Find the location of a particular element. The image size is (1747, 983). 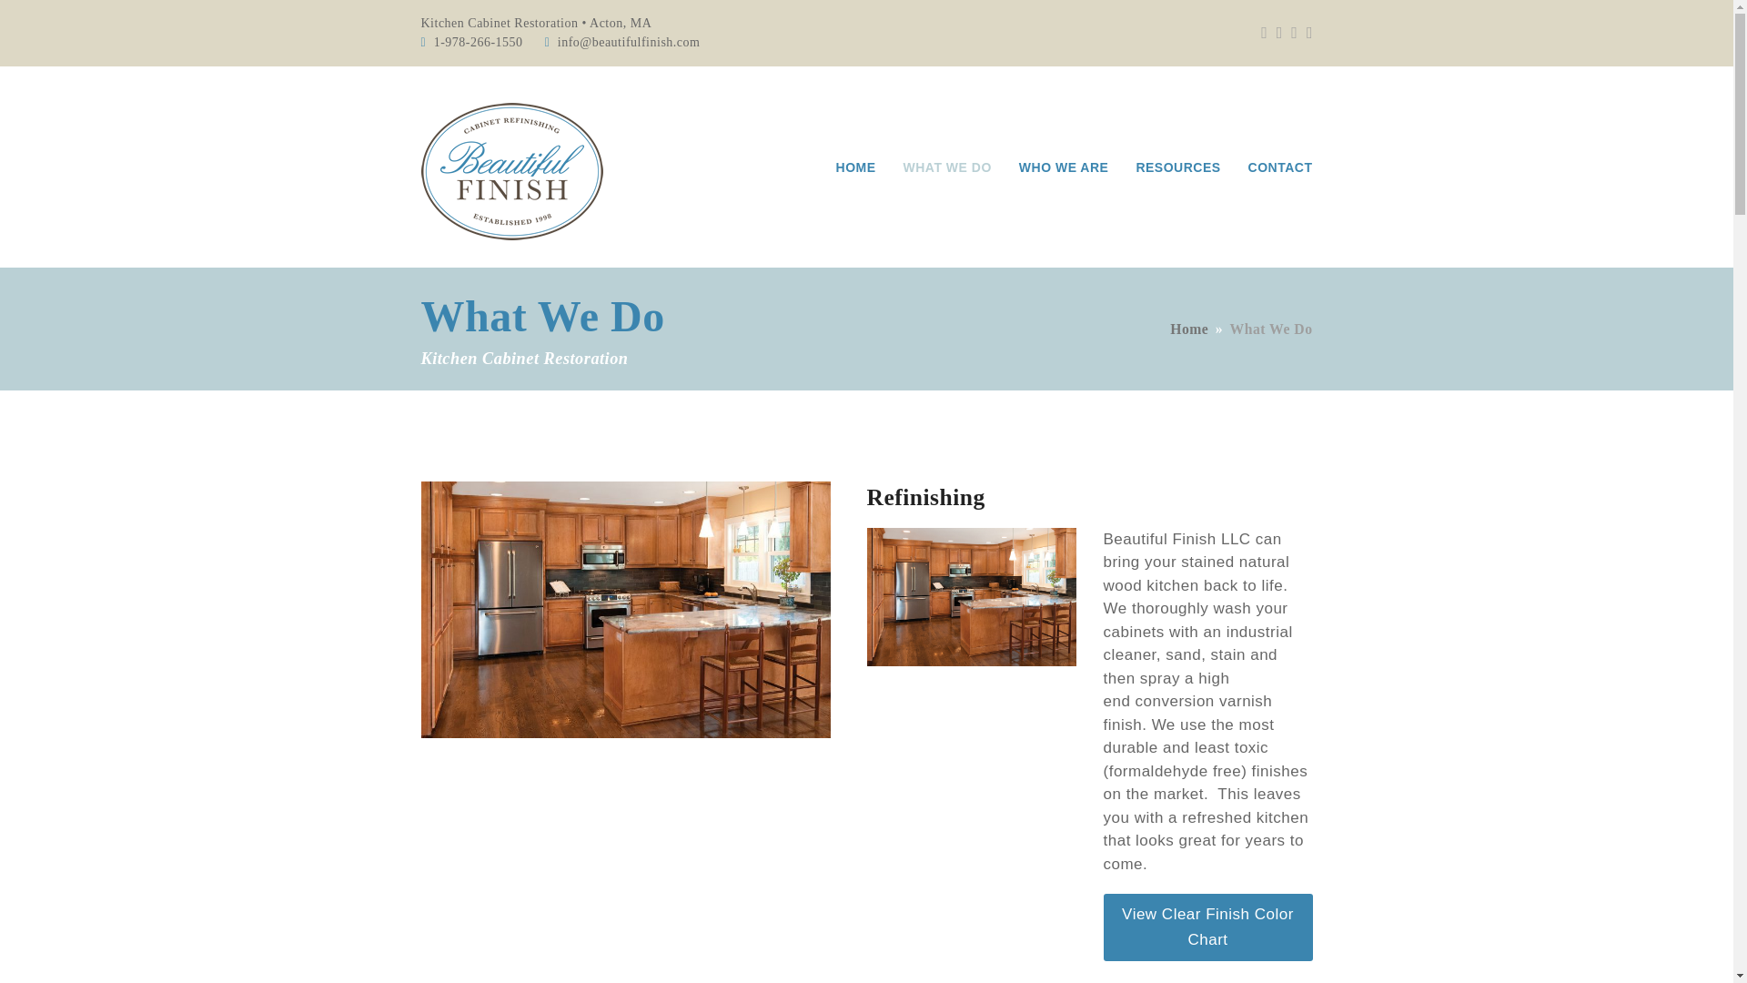

Refinishing is located at coordinates (925, 497).